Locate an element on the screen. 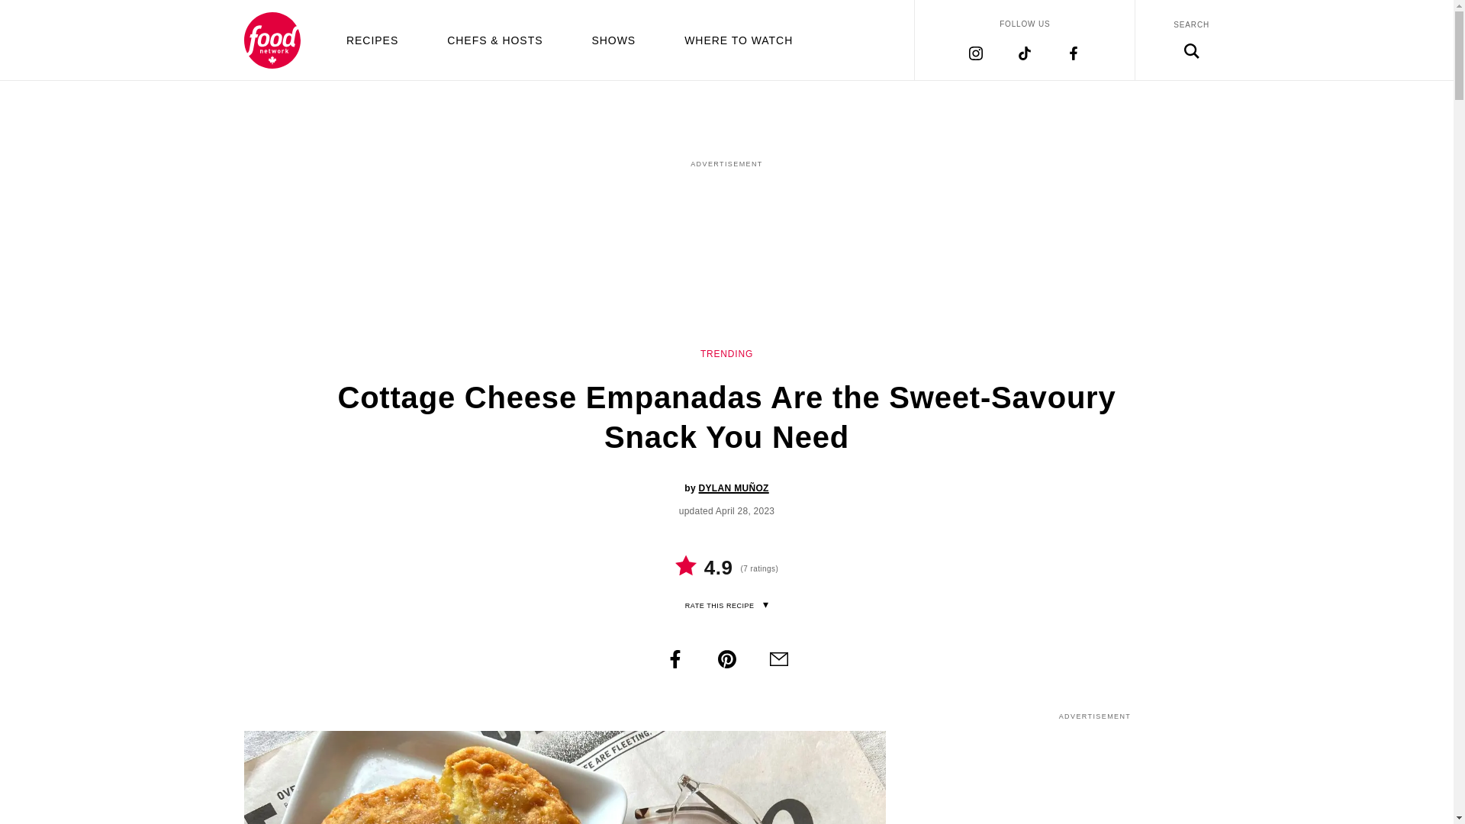 The width and height of the screenshot is (1465, 824). Email is located at coordinates (778, 659).